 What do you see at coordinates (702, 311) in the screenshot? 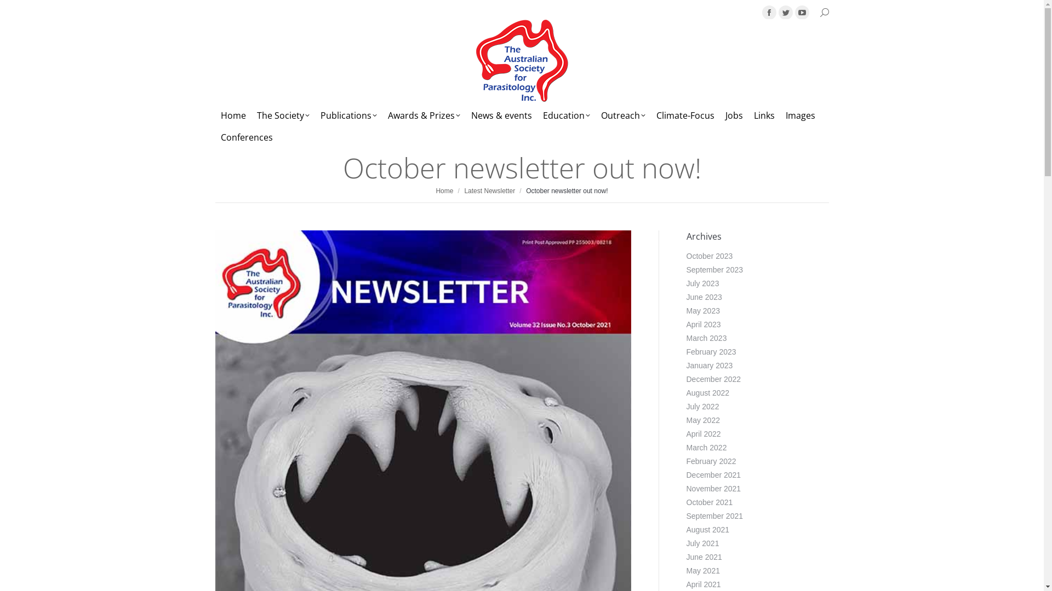
I see `May 2023` at bounding box center [702, 311].